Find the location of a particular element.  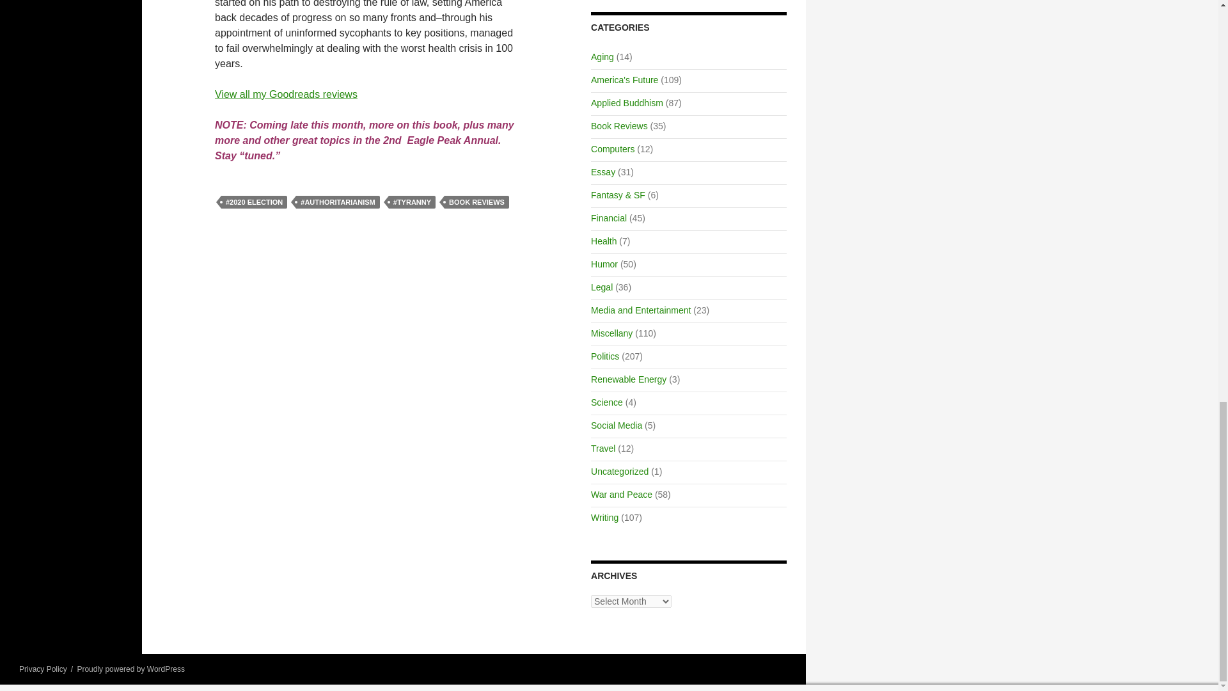

Applied Buddhism is located at coordinates (627, 102).